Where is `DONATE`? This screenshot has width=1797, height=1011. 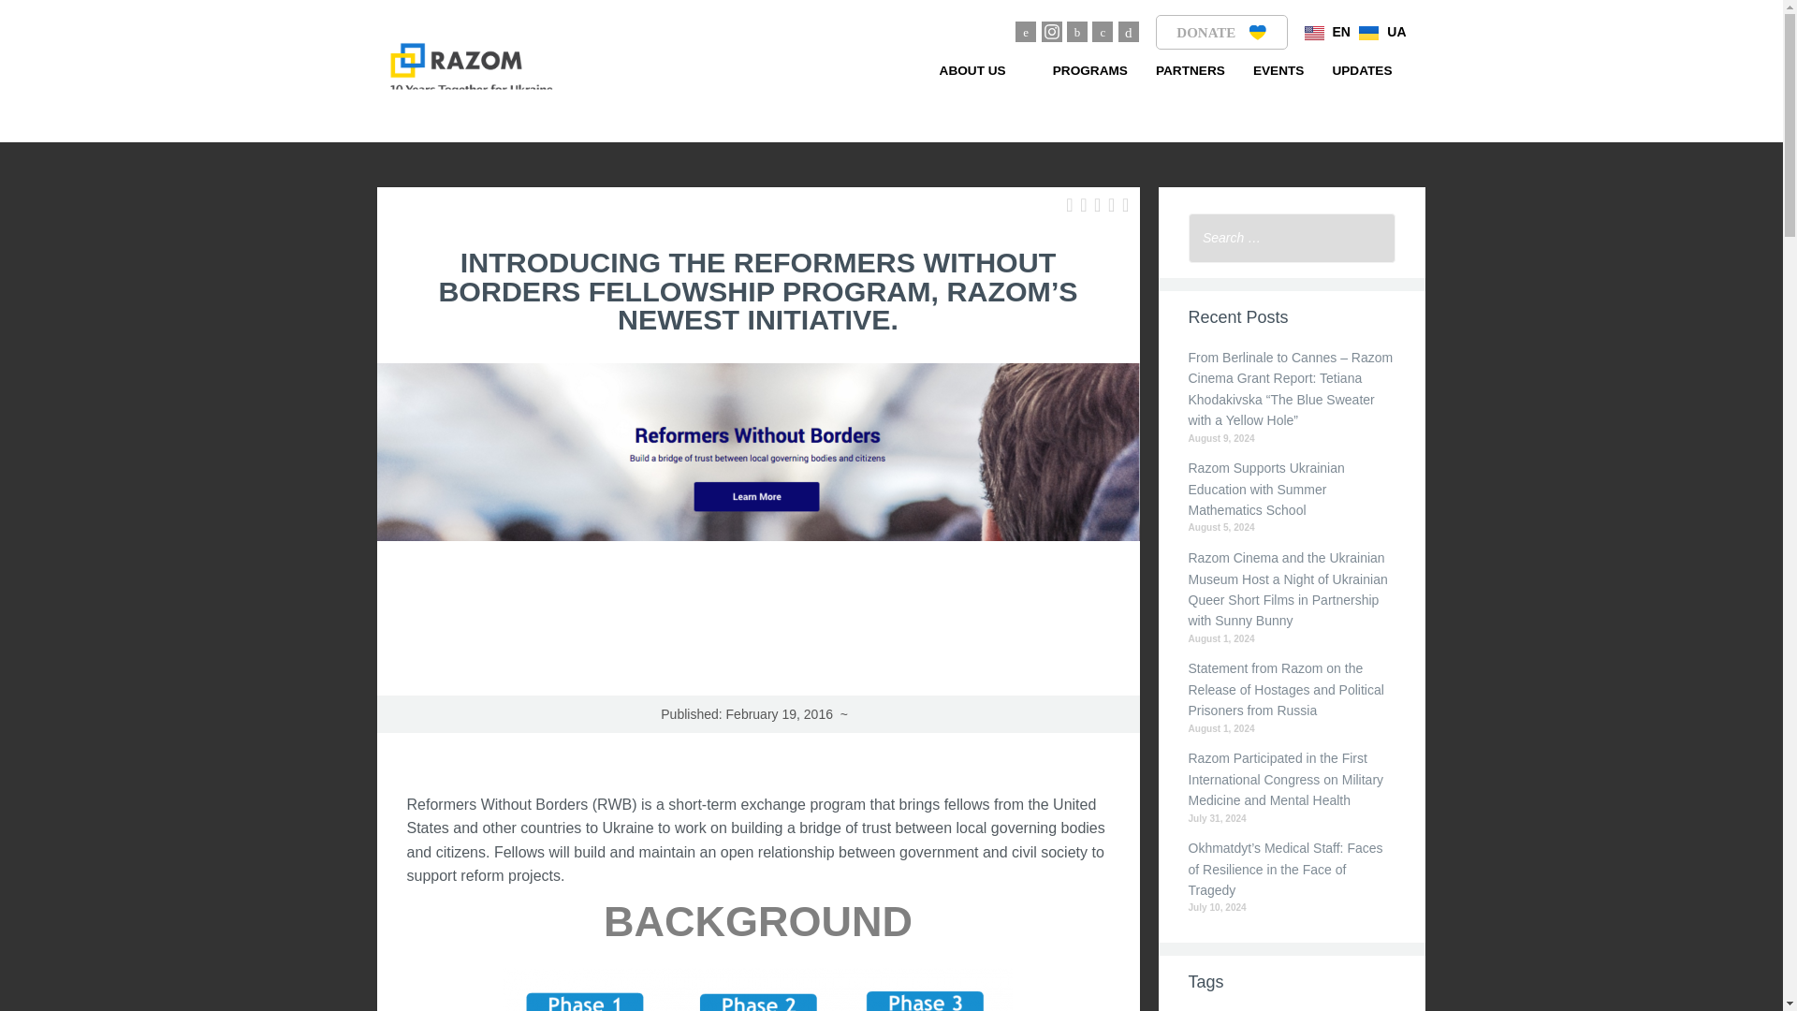 DONATE is located at coordinates (1221, 32).